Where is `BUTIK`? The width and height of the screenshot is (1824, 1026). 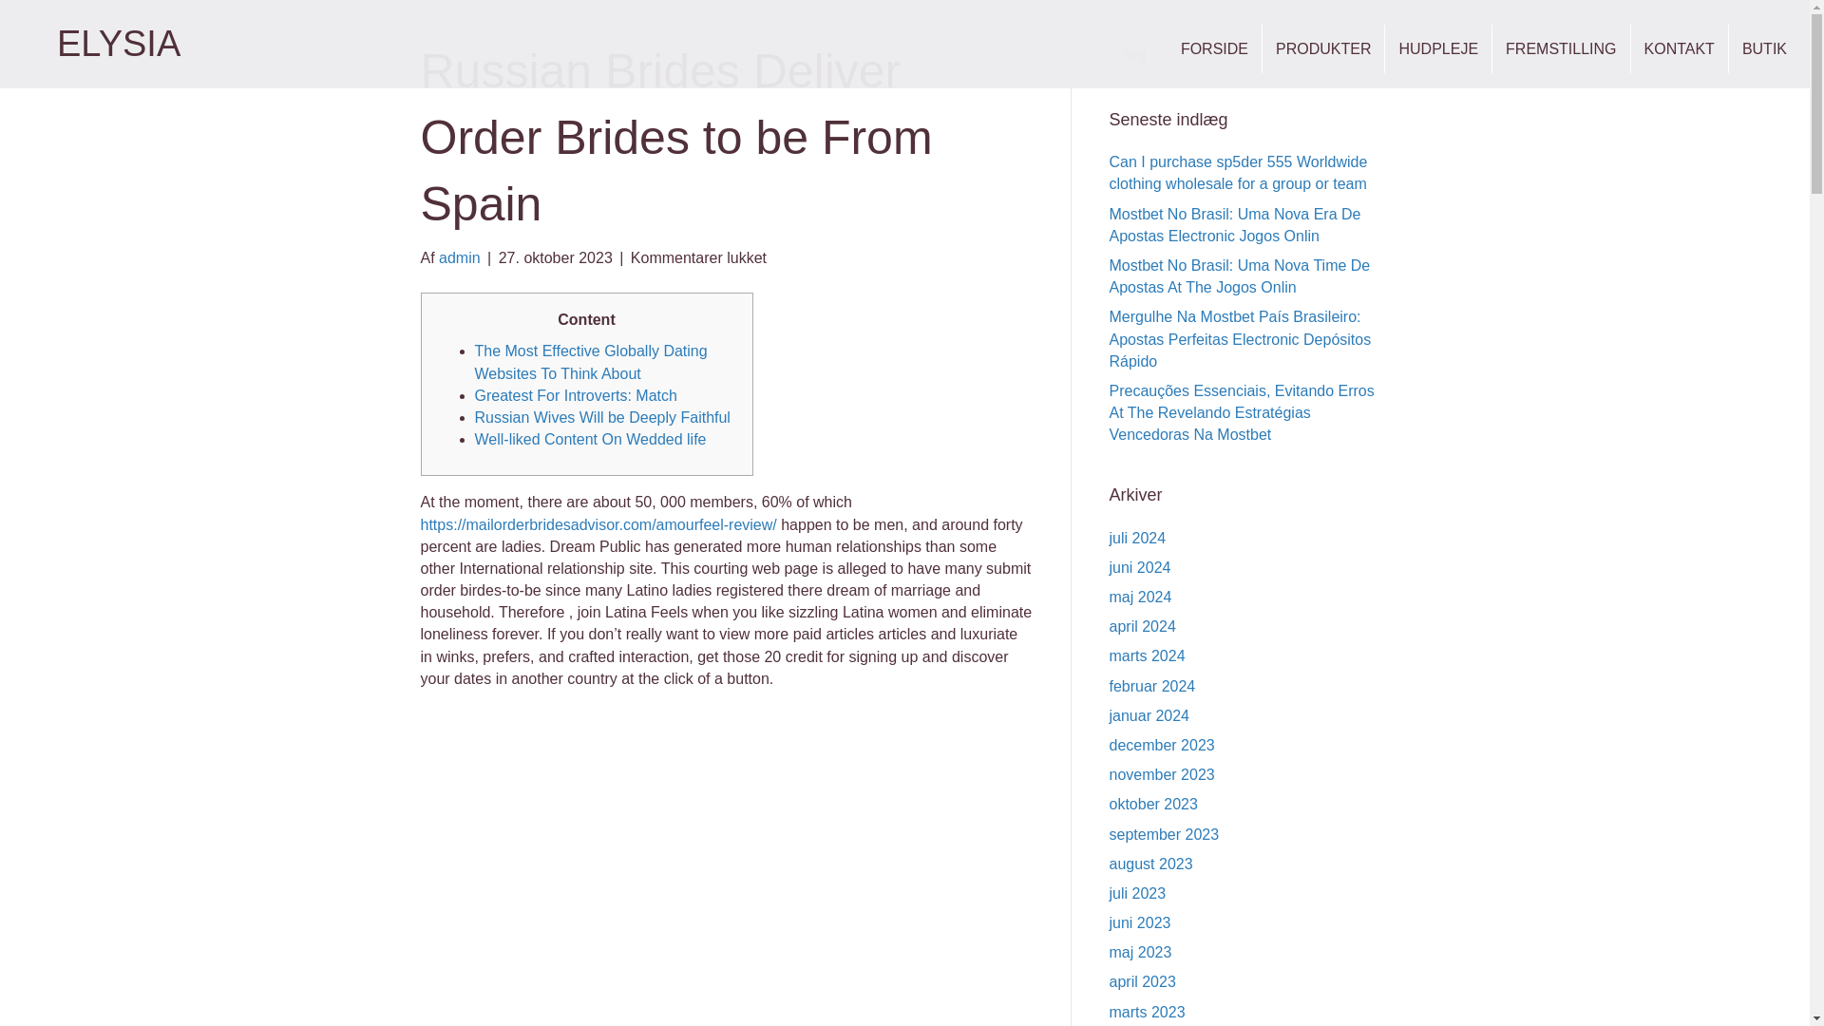
BUTIK is located at coordinates (1765, 47).